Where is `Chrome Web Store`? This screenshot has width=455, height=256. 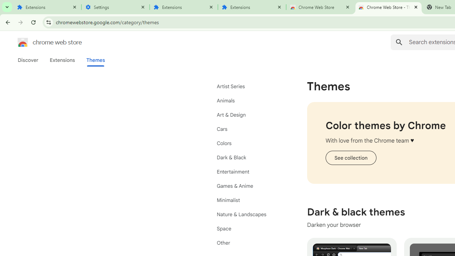 Chrome Web Store is located at coordinates (320, 7).